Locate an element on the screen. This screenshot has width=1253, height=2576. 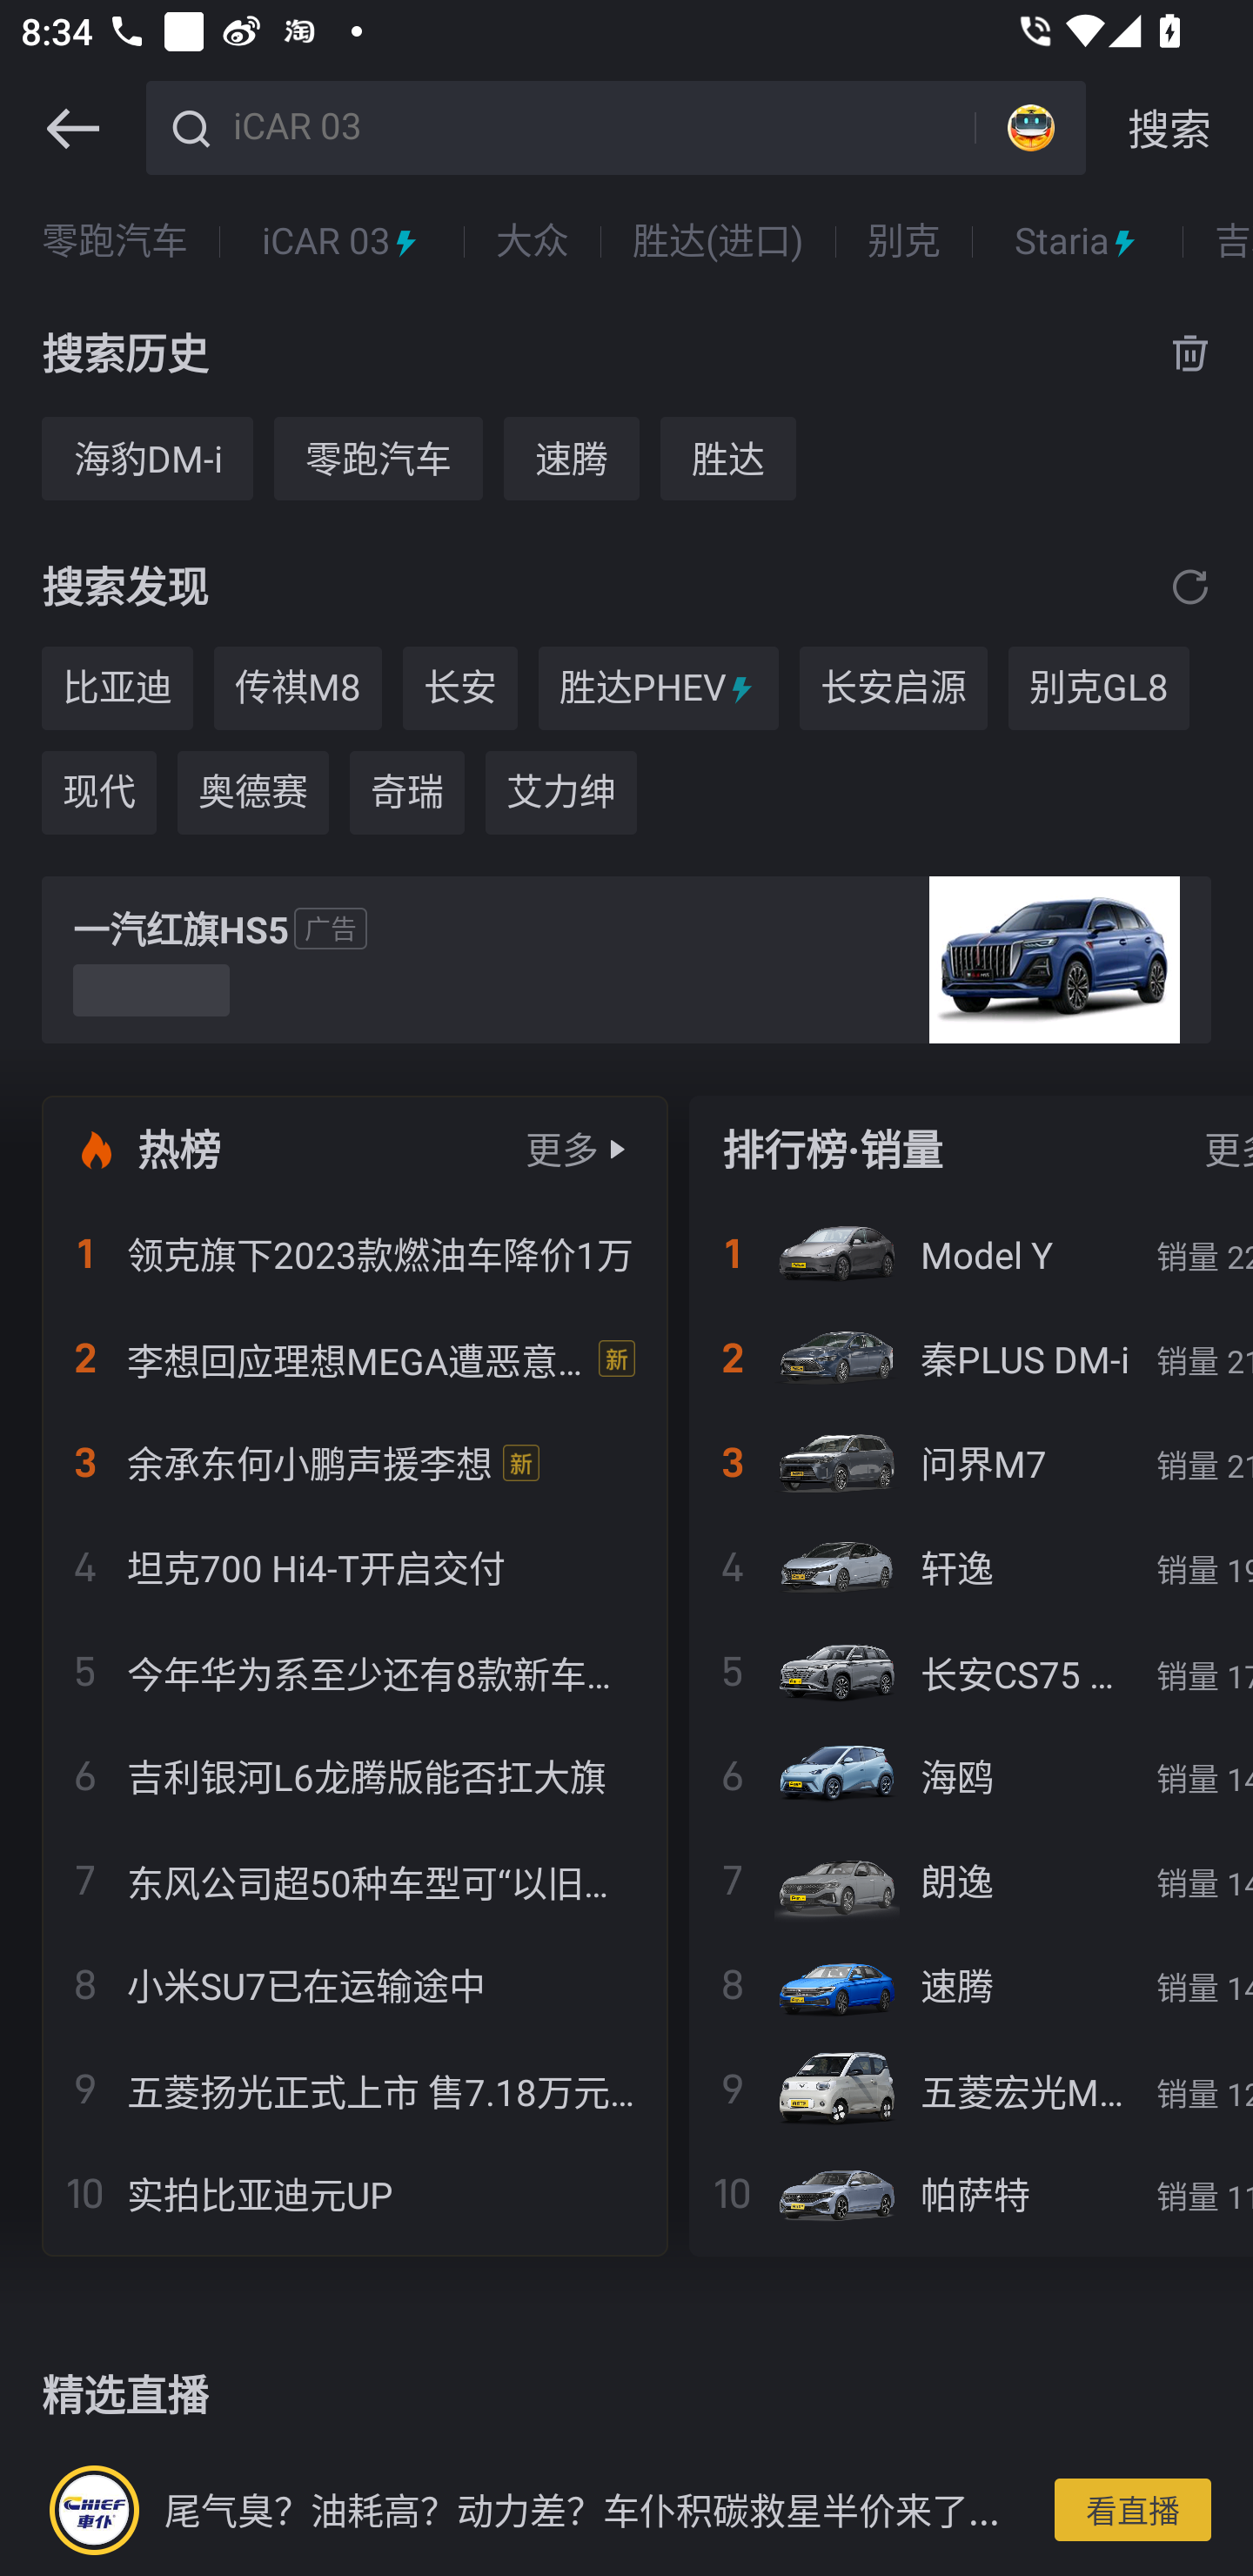
速腾 销量 14209 is located at coordinates (971, 1984).